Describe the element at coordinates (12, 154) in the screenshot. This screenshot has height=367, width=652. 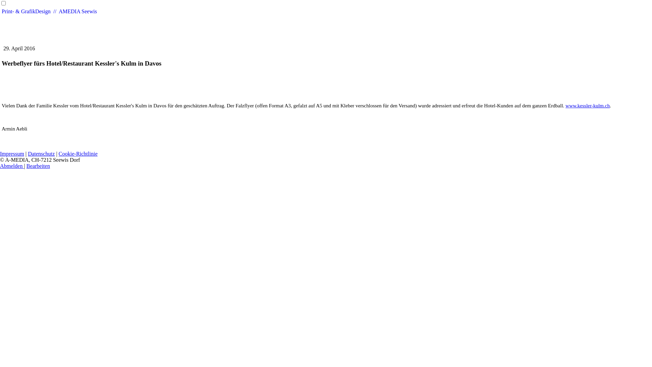
I see `Impressum` at that location.